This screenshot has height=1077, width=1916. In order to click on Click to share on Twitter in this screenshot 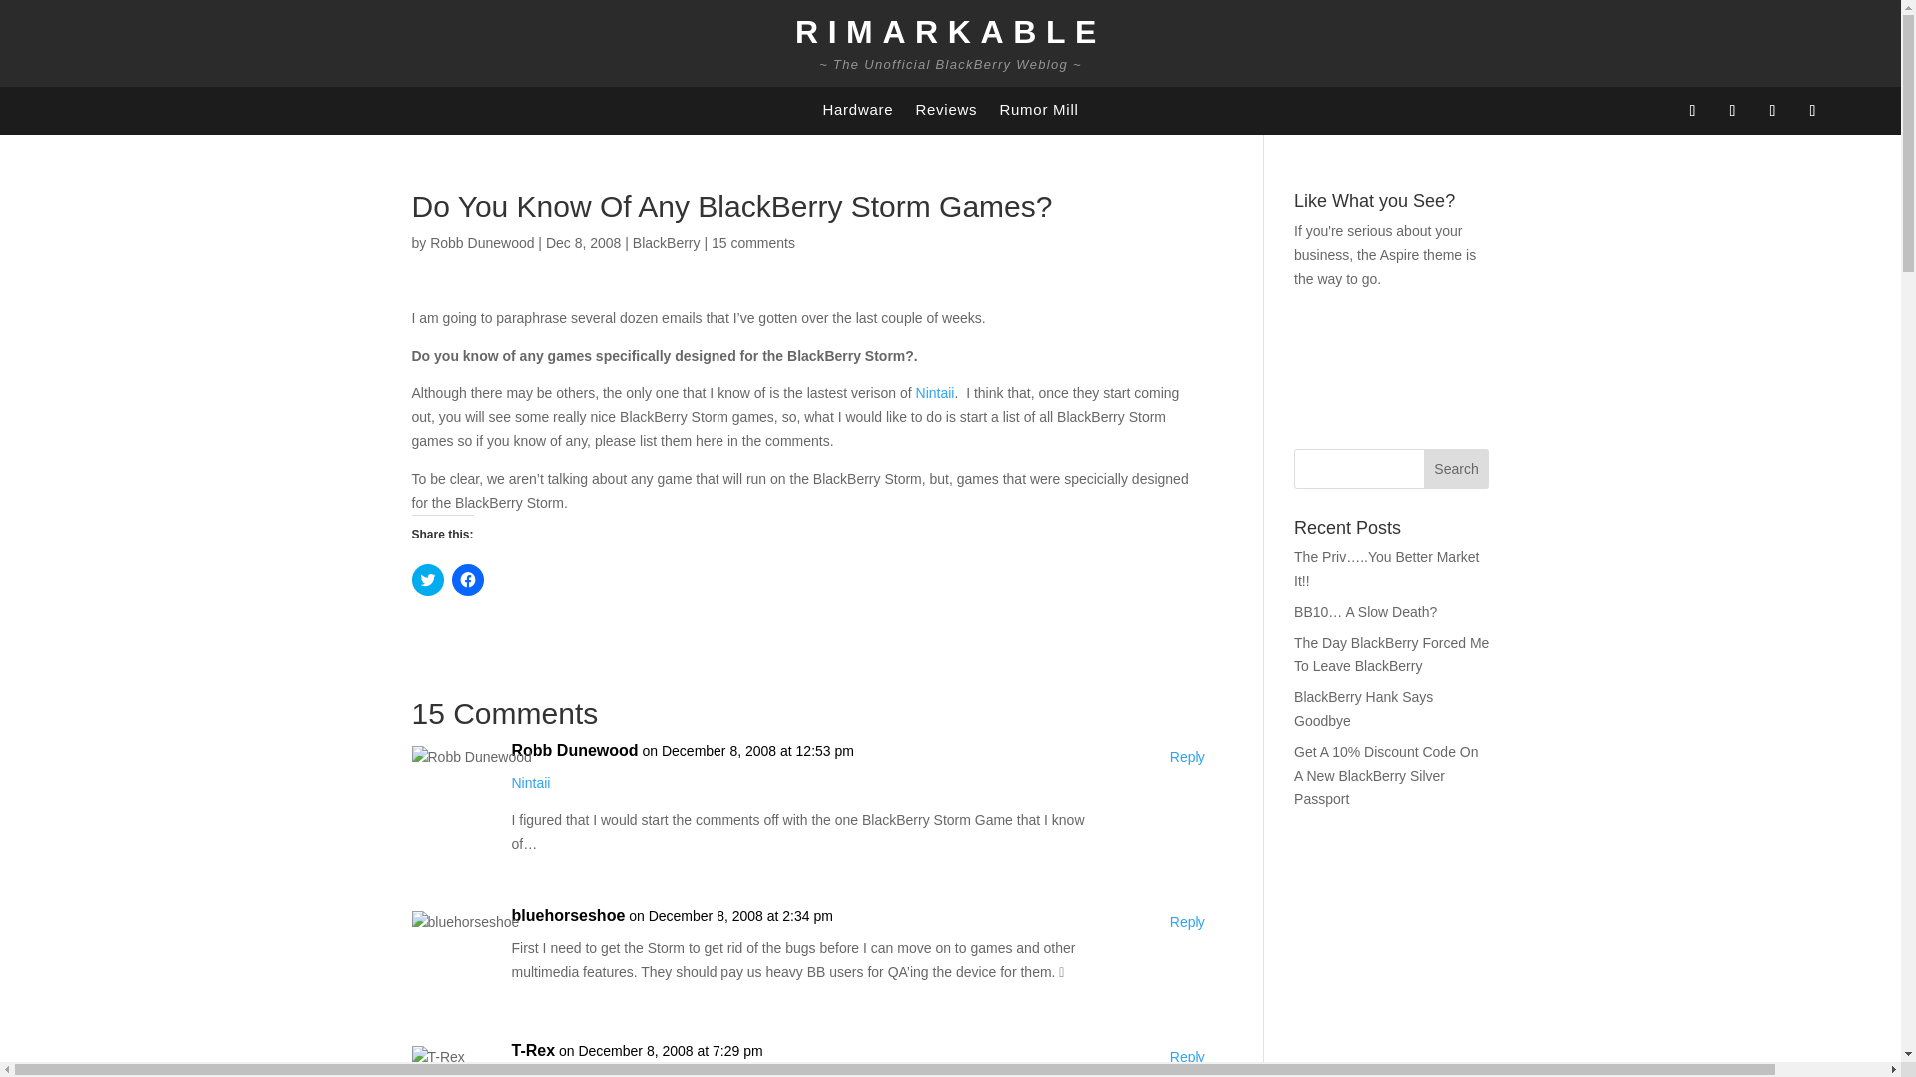, I will do `click(427, 580)`.